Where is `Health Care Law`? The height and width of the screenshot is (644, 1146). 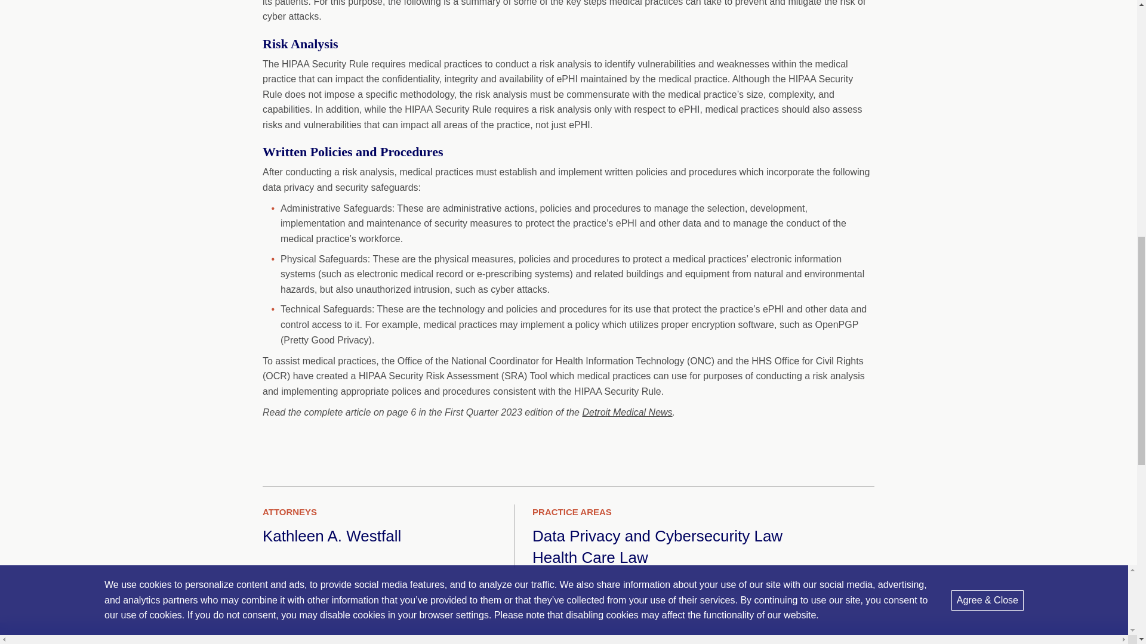 Health Care Law is located at coordinates (590, 558).